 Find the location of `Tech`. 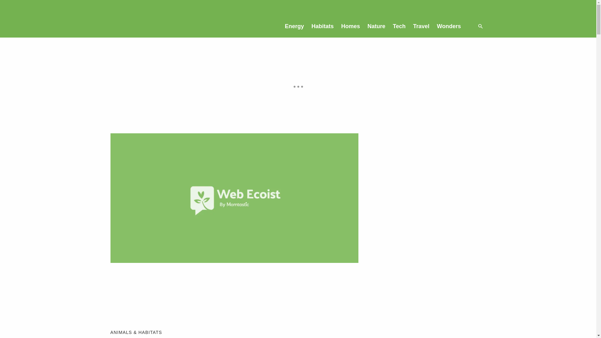

Tech is located at coordinates (399, 26).